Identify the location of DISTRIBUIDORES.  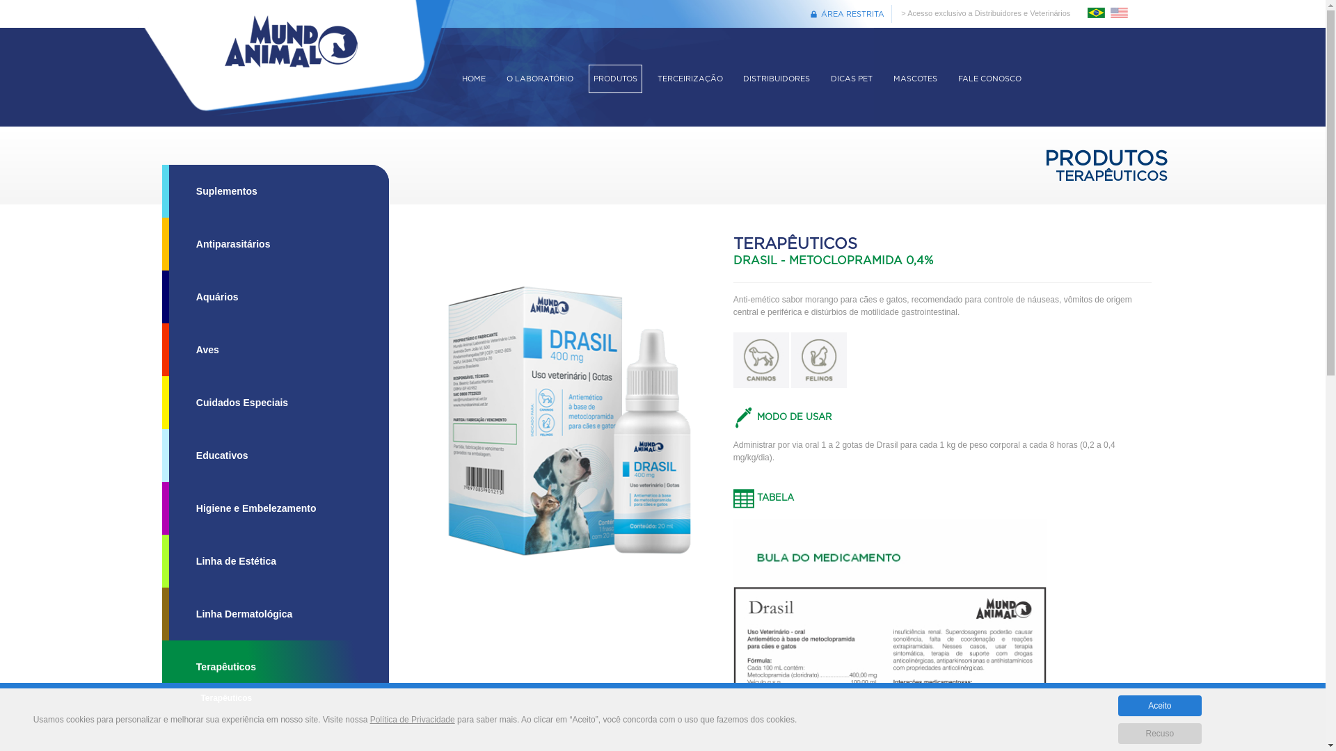
(777, 79).